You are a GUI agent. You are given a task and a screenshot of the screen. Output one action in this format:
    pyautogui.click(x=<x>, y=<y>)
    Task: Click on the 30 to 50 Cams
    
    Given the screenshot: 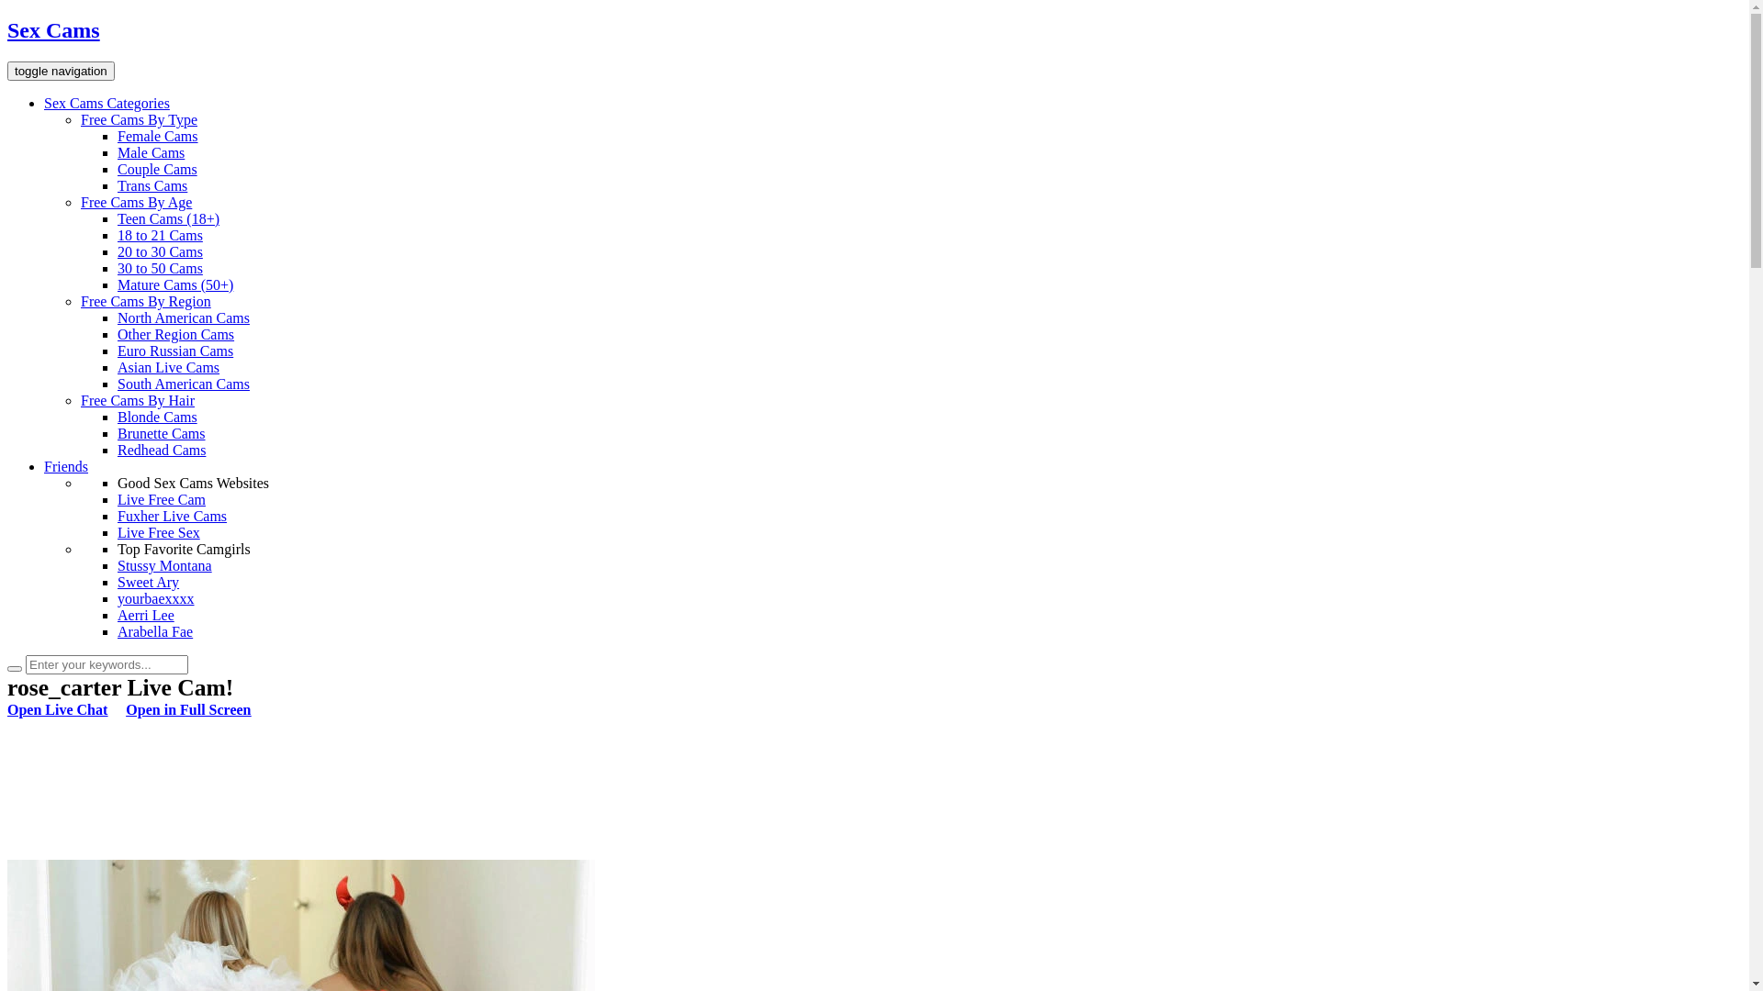 What is the action you would take?
    pyautogui.click(x=160, y=268)
    